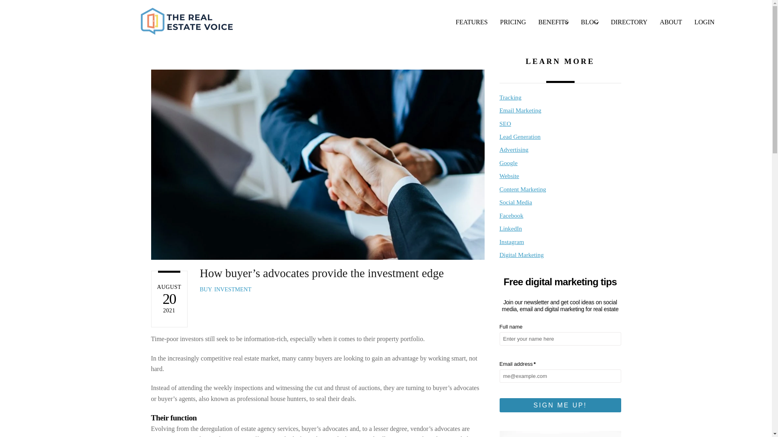 The image size is (778, 437). What do you see at coordinates (233, 289) in the screenshot?
I see `Tracking` at bounding box center [233, 289].